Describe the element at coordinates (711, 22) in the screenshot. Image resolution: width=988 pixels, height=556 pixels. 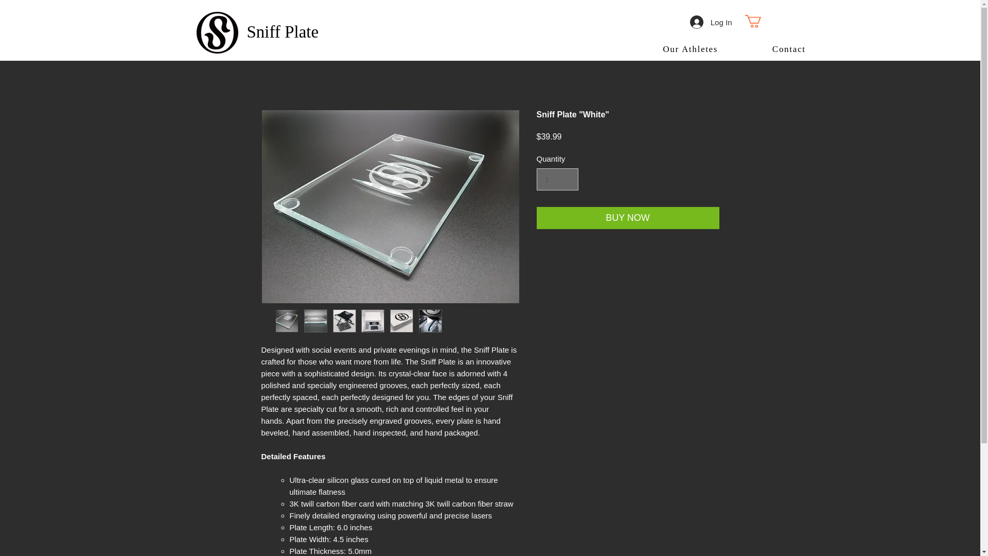
I see `Log In` at that location.